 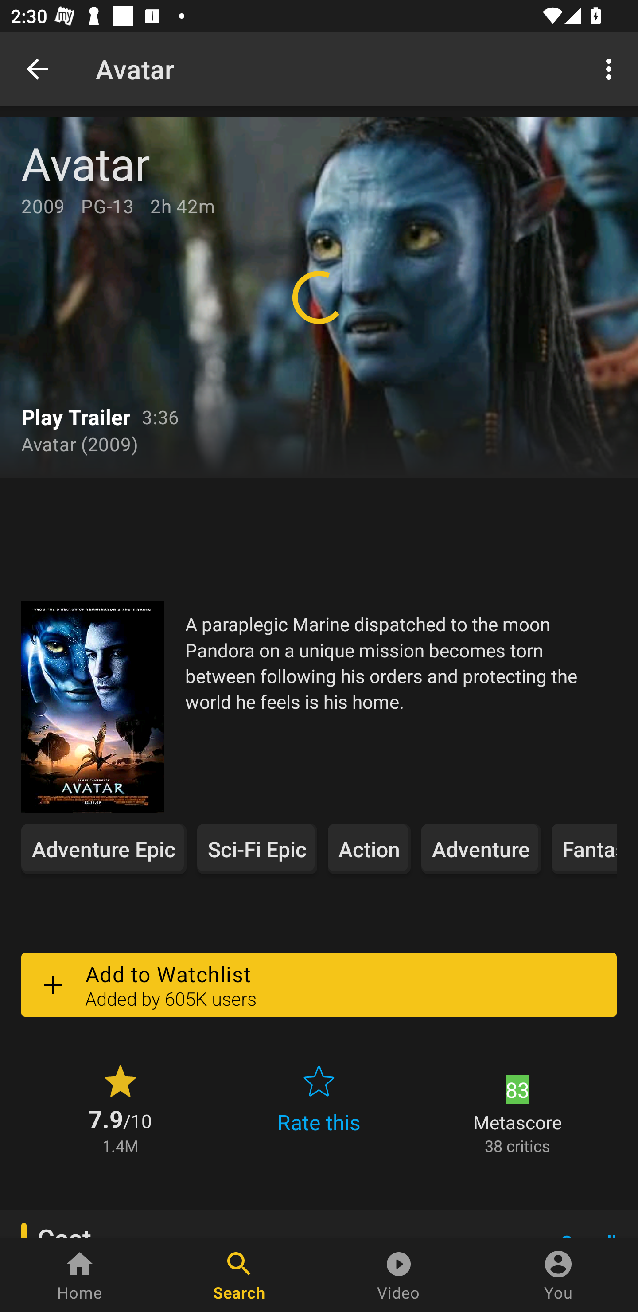 I want to click on Adventure, so click(x=481, y=848).